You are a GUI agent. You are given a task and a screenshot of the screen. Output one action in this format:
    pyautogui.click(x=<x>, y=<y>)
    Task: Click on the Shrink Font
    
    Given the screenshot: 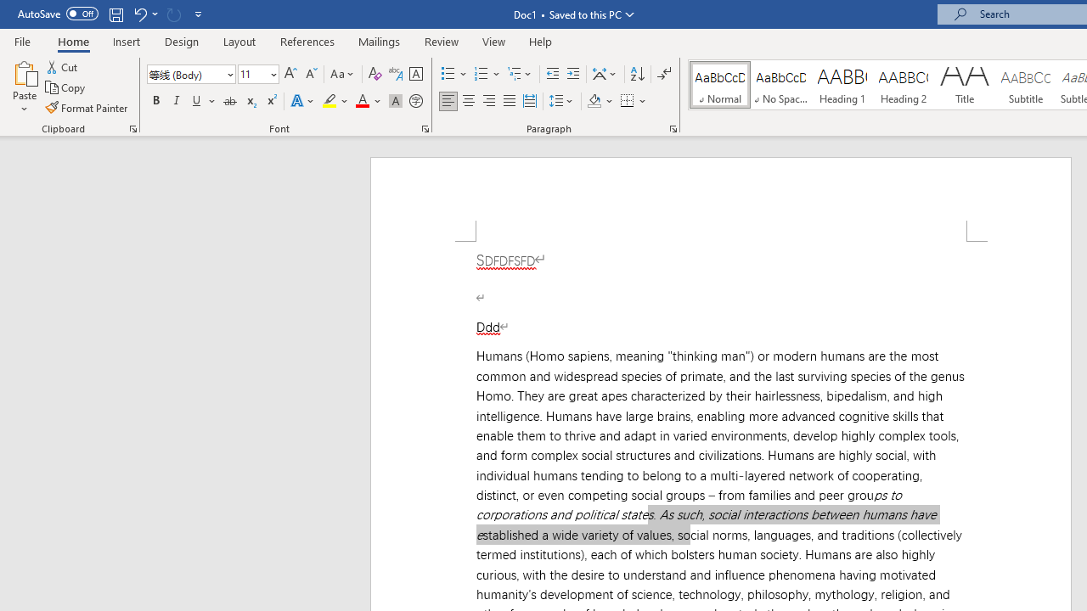 What is the action you would take?
    pyautogui.click(x=311, y=75)
    